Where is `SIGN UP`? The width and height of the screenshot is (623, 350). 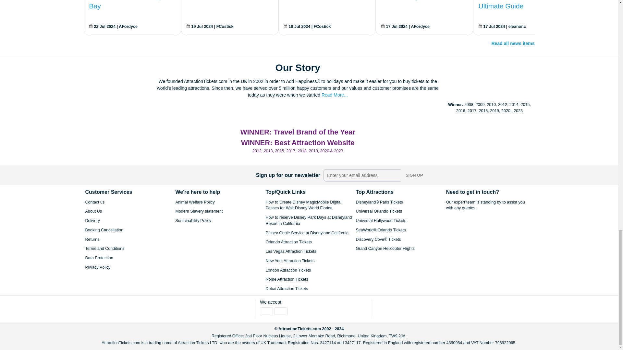 SIGN UP is located at coordinates (414, 175).